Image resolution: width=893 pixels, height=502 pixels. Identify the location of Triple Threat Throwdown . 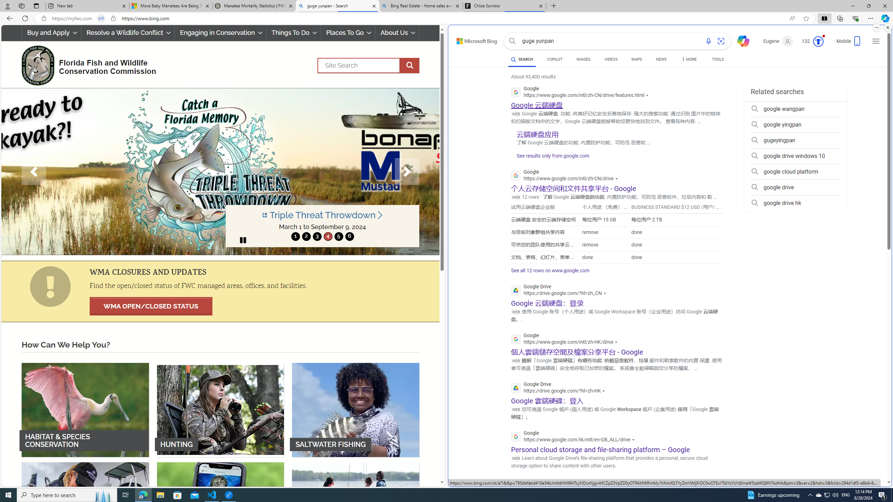
(323, 215).